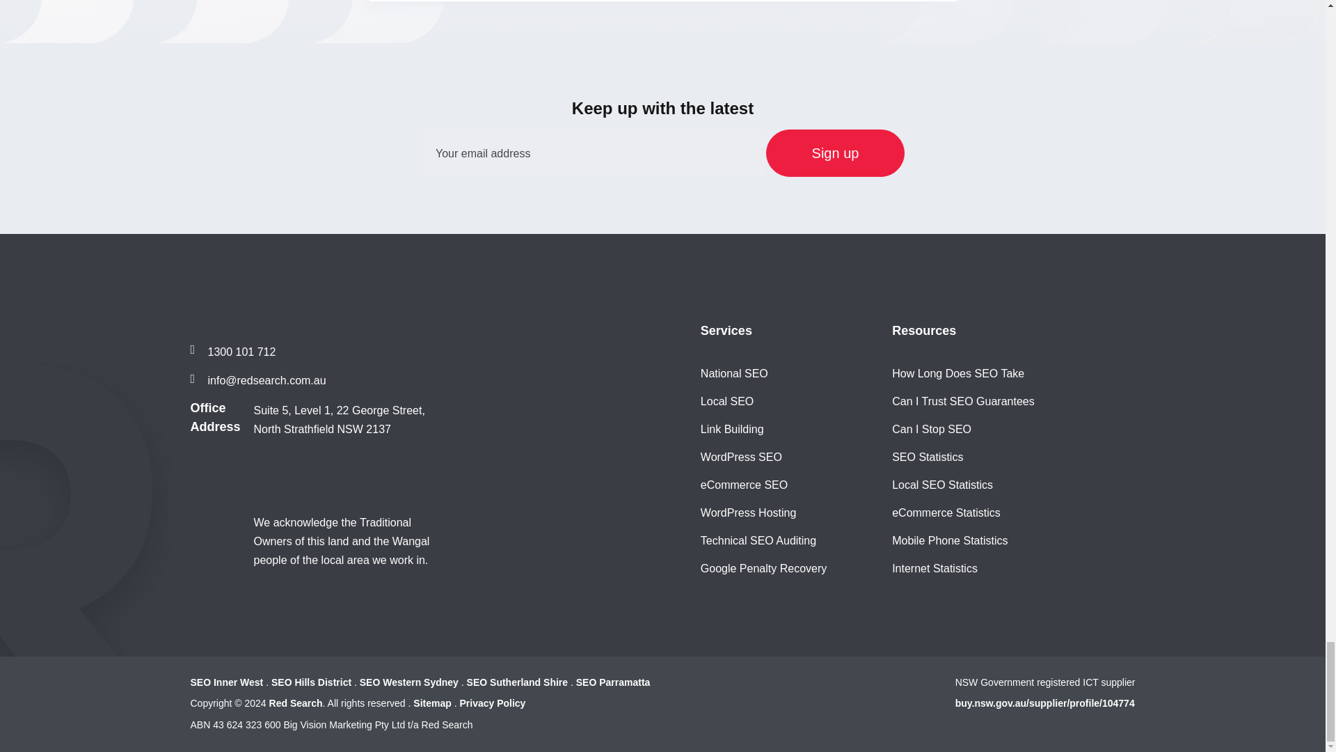 This screenshot has width=1336, height=752. Describe the element at coordinates (924, 331) in the screenshot. I see `Resources` at that location.